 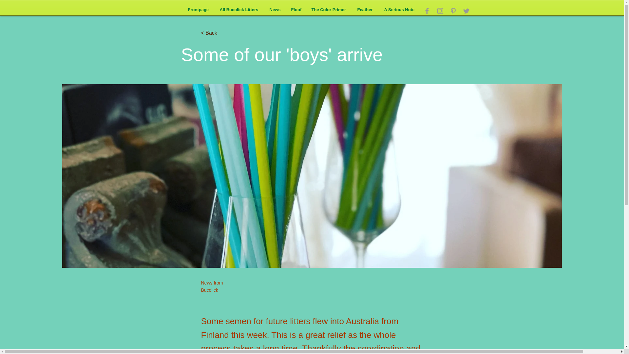 What do you see at coordinates (296, 10) in the screenshot?
I see `Floof` at bounding box center [296, 10].